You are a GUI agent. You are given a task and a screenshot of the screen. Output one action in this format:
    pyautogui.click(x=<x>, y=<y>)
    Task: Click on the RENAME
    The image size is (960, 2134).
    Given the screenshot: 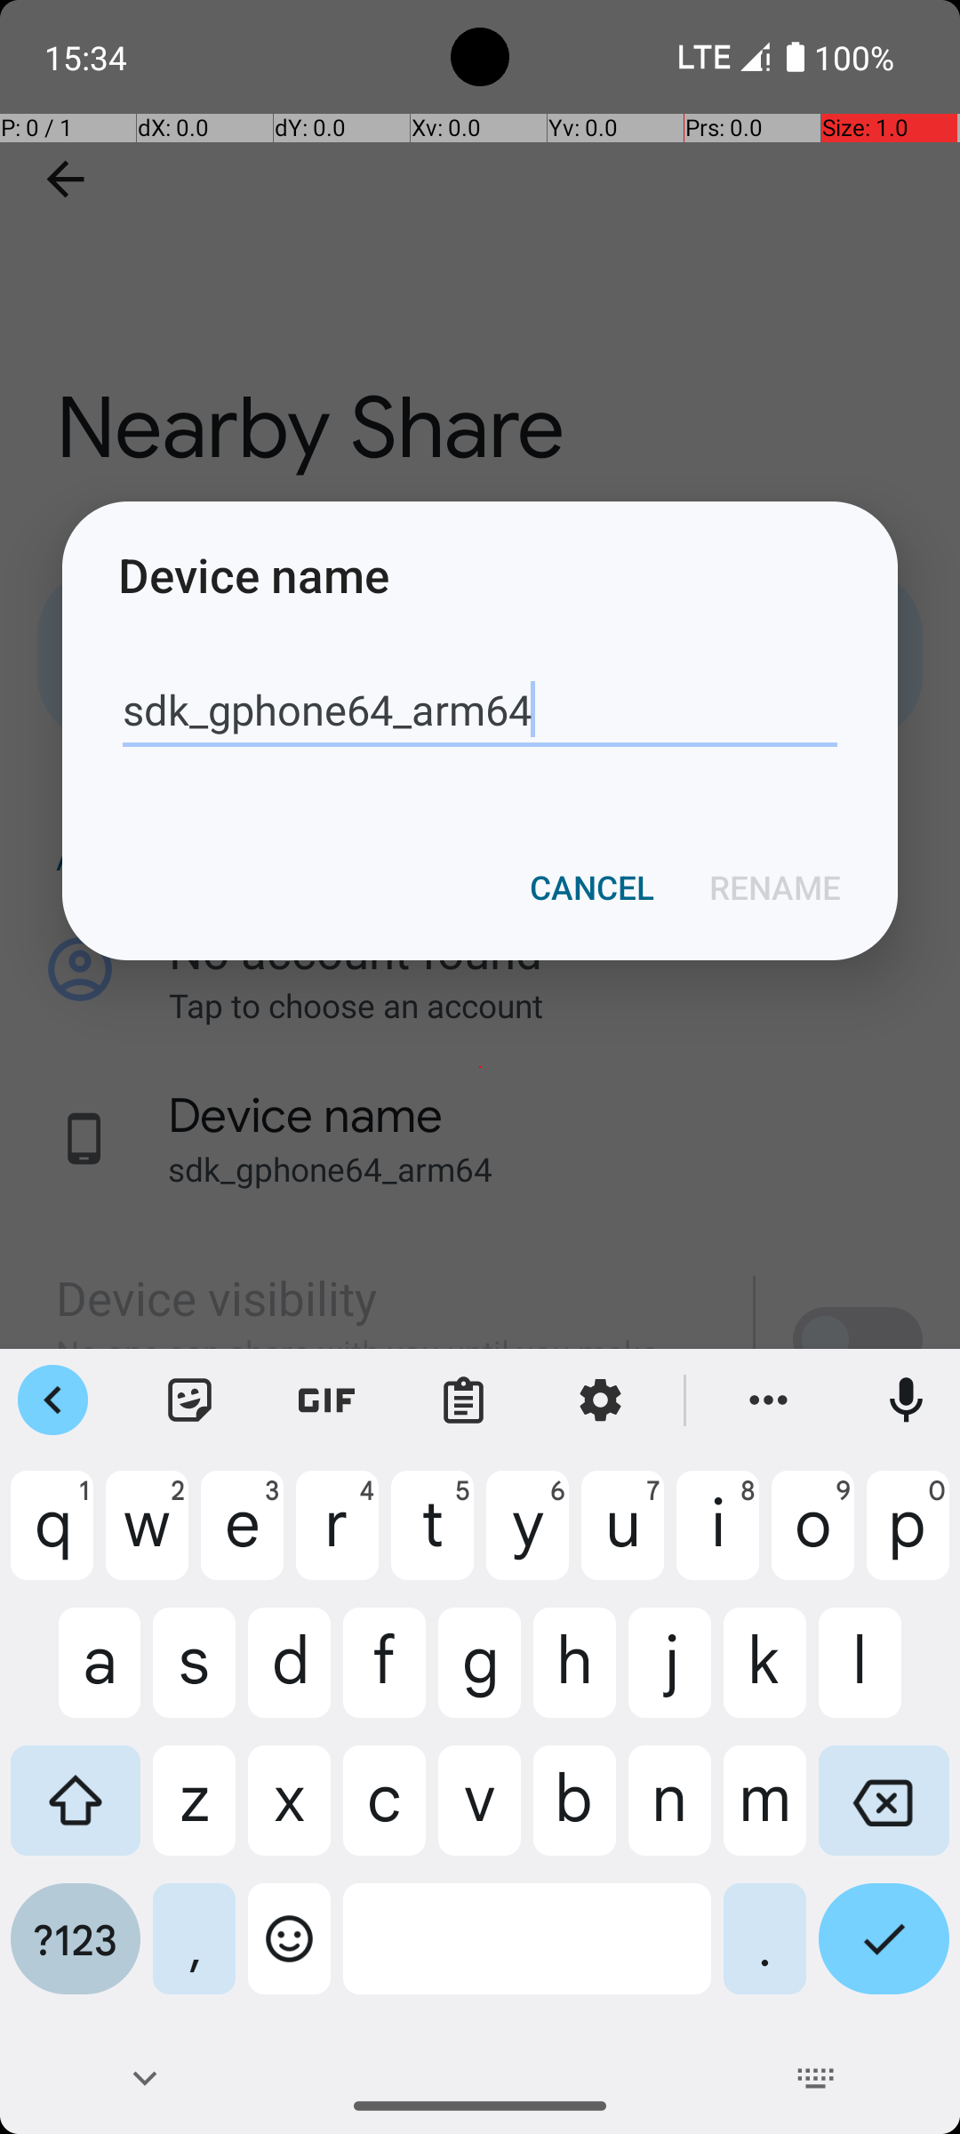 What is the action you would take?
    pyautogui.click(x=775, y=887)
    